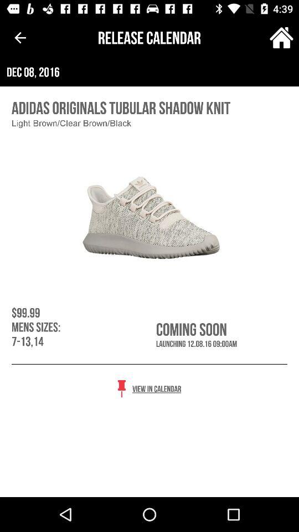 The image size is (299, 532). I want to click on open item to the right of release calendar item, so click(281, 38).